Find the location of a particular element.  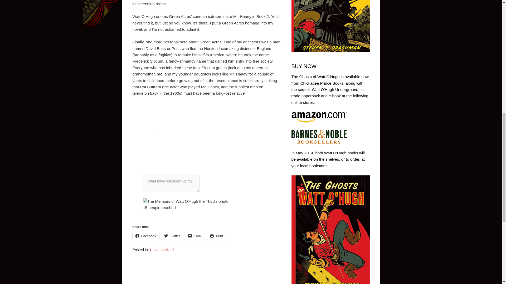

Print is located at coordinates (216, 236).